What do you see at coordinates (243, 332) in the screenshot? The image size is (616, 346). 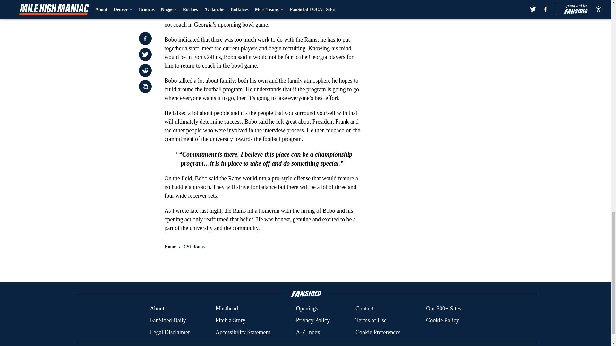 I see `Accessibility Statement` at bounding box center [243, 332].